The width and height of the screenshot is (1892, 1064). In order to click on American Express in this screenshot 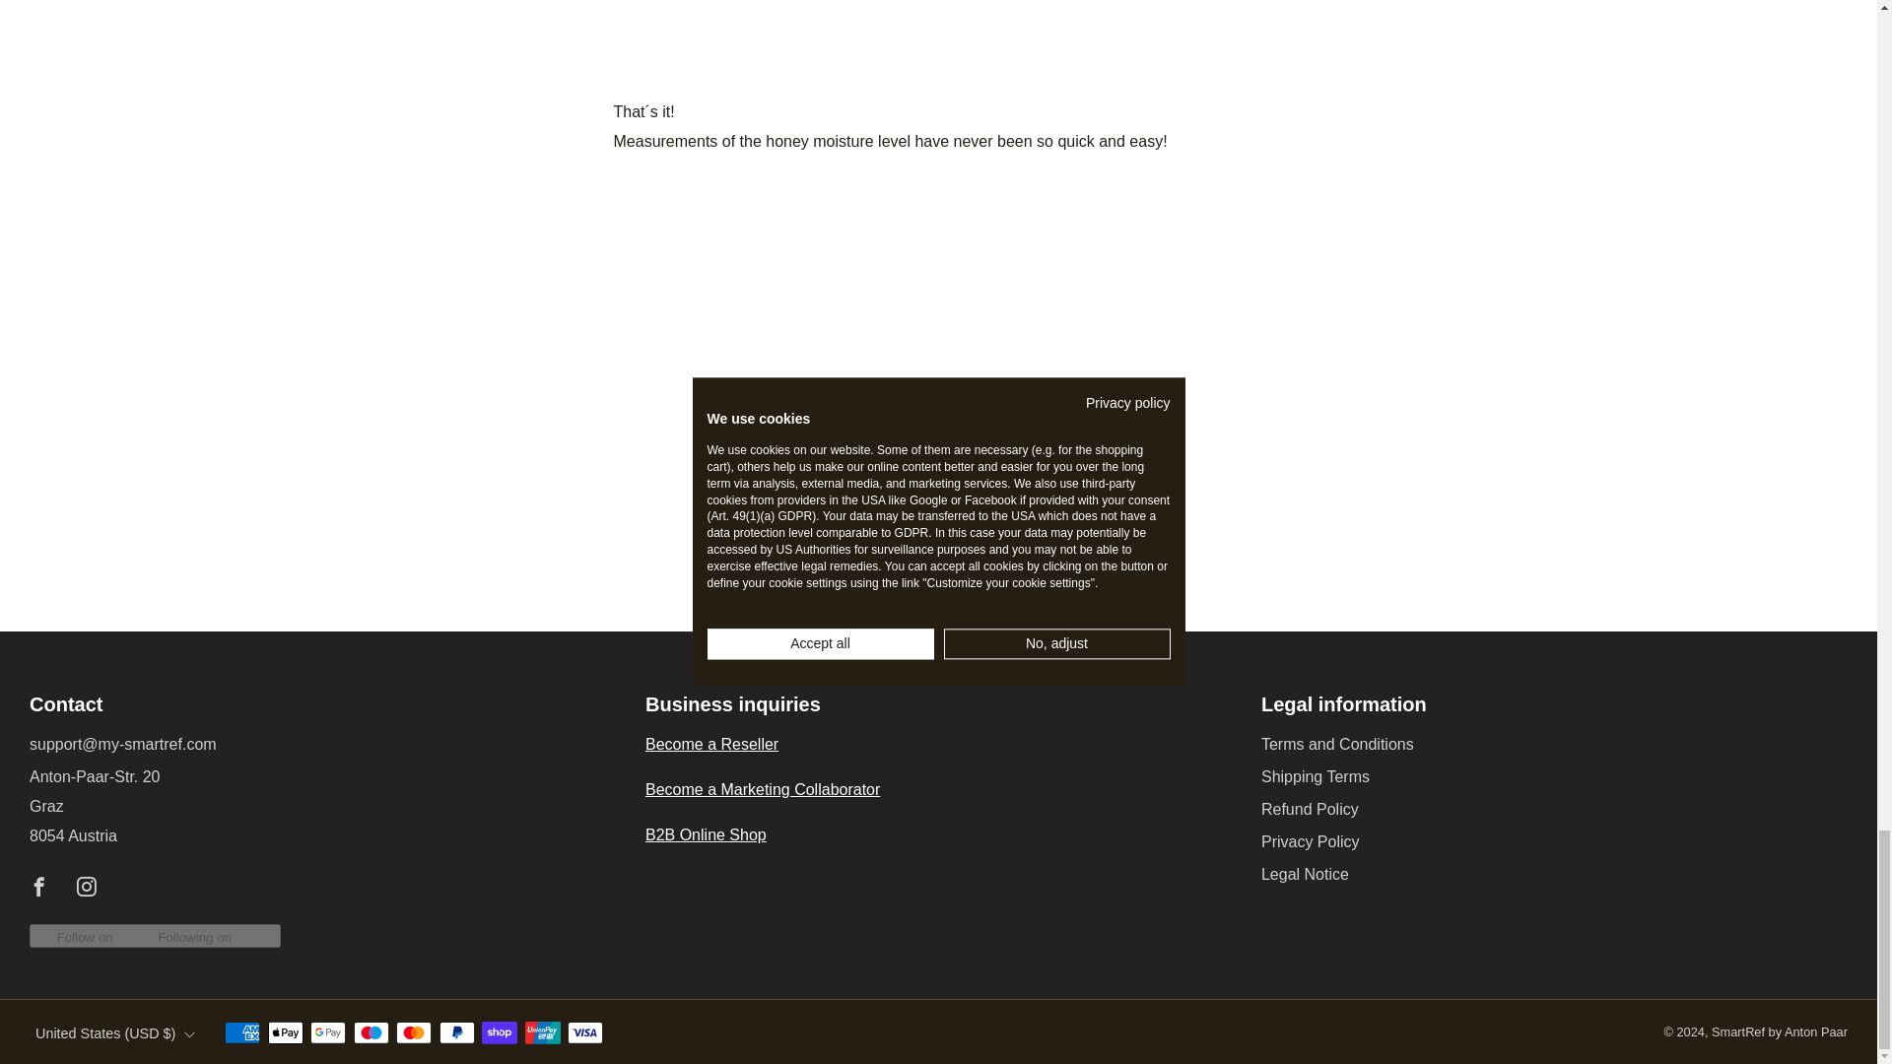, I will do `click(242, 1032)`.